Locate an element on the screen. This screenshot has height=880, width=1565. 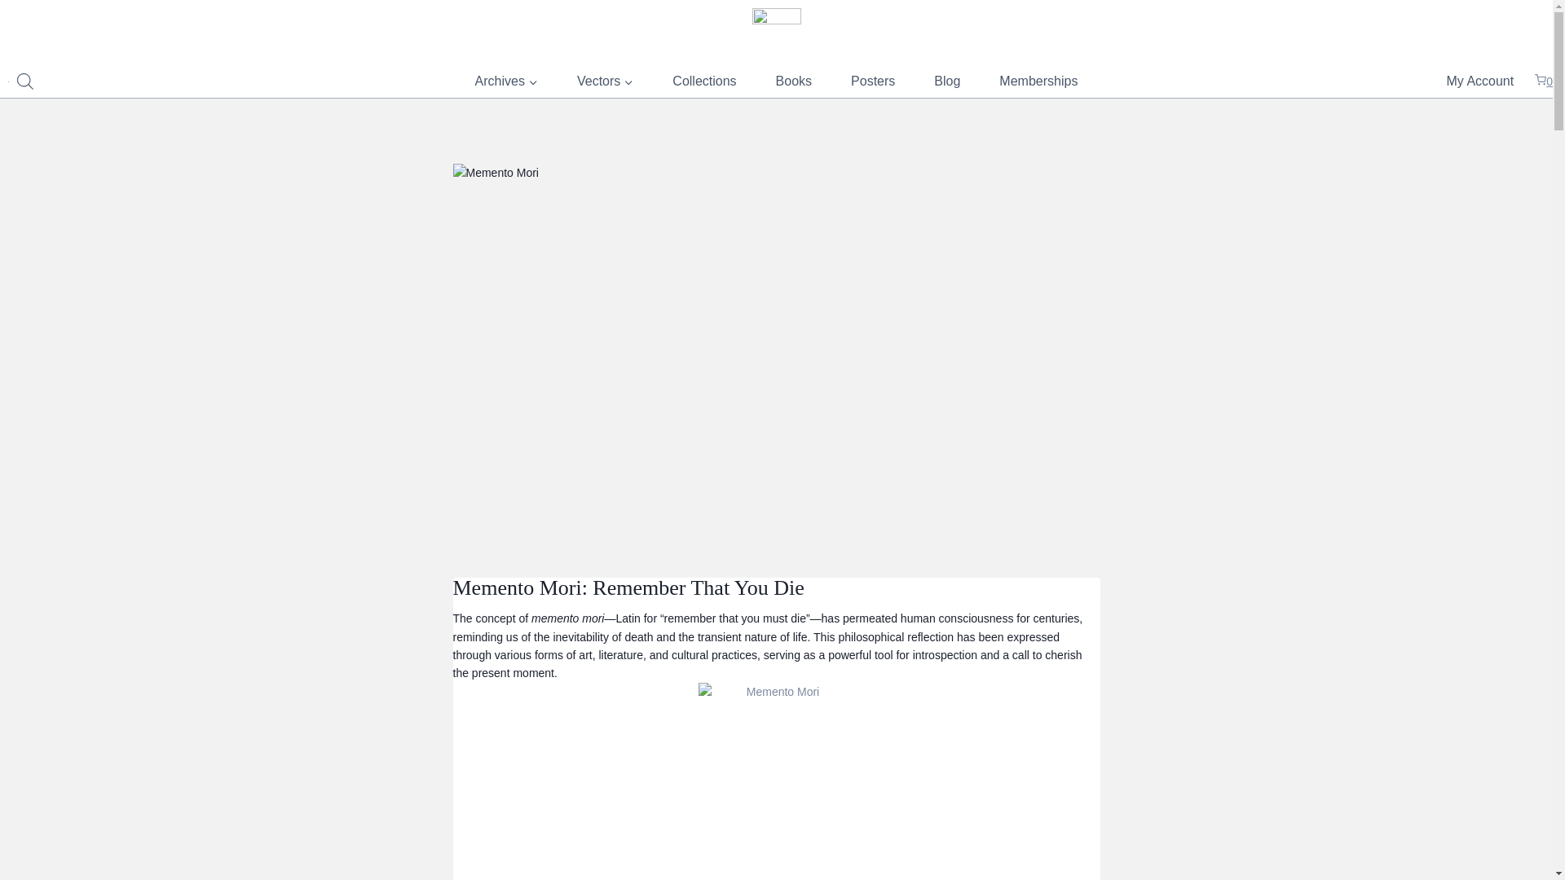
Archives is located at coordinates (505, 81).